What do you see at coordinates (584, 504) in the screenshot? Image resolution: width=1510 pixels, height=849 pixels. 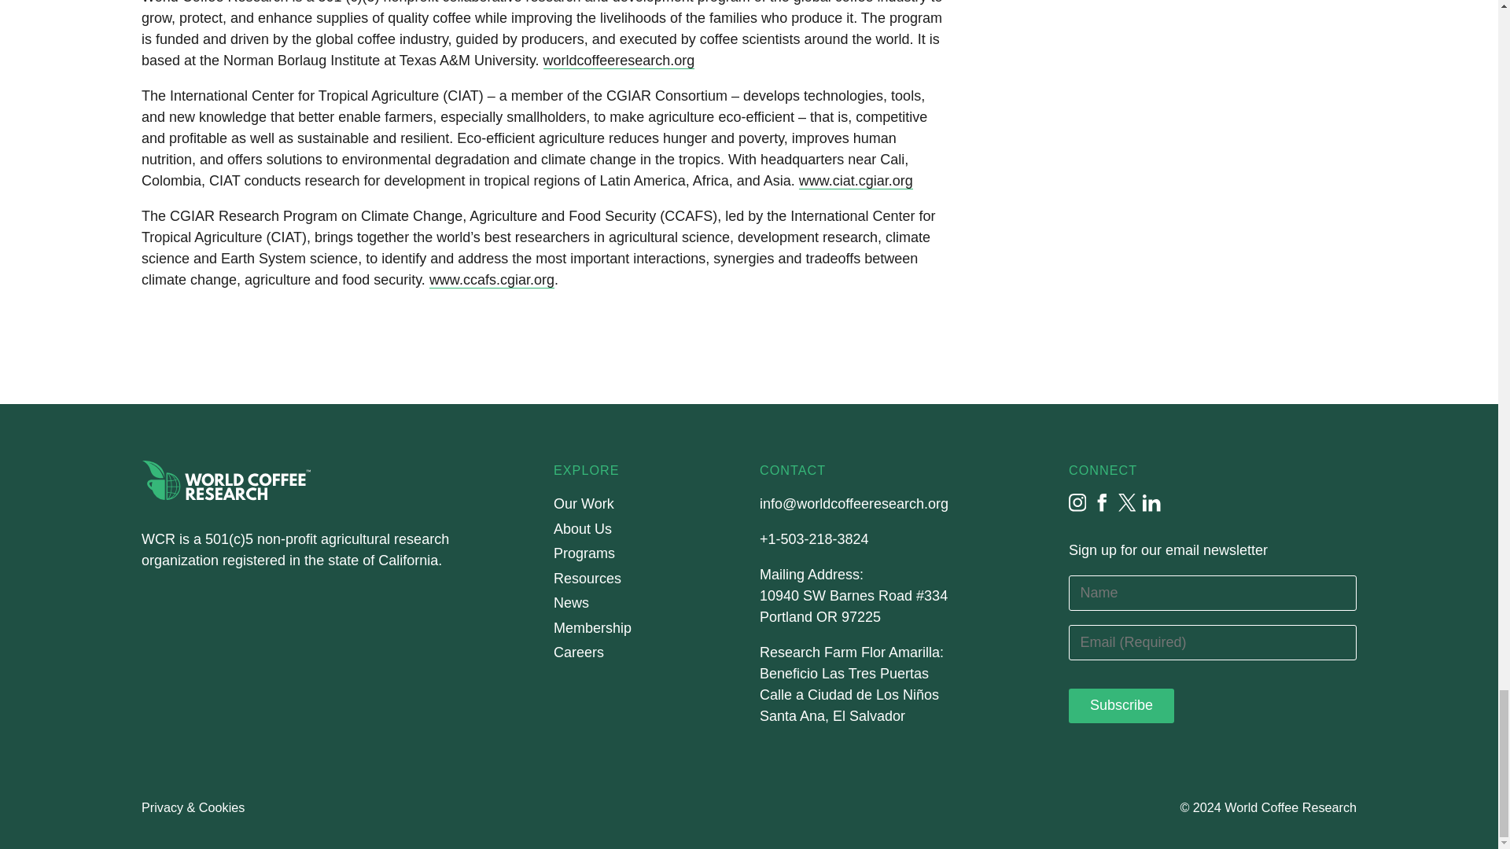 I see `Our Work` at bounding box center [584, 504].